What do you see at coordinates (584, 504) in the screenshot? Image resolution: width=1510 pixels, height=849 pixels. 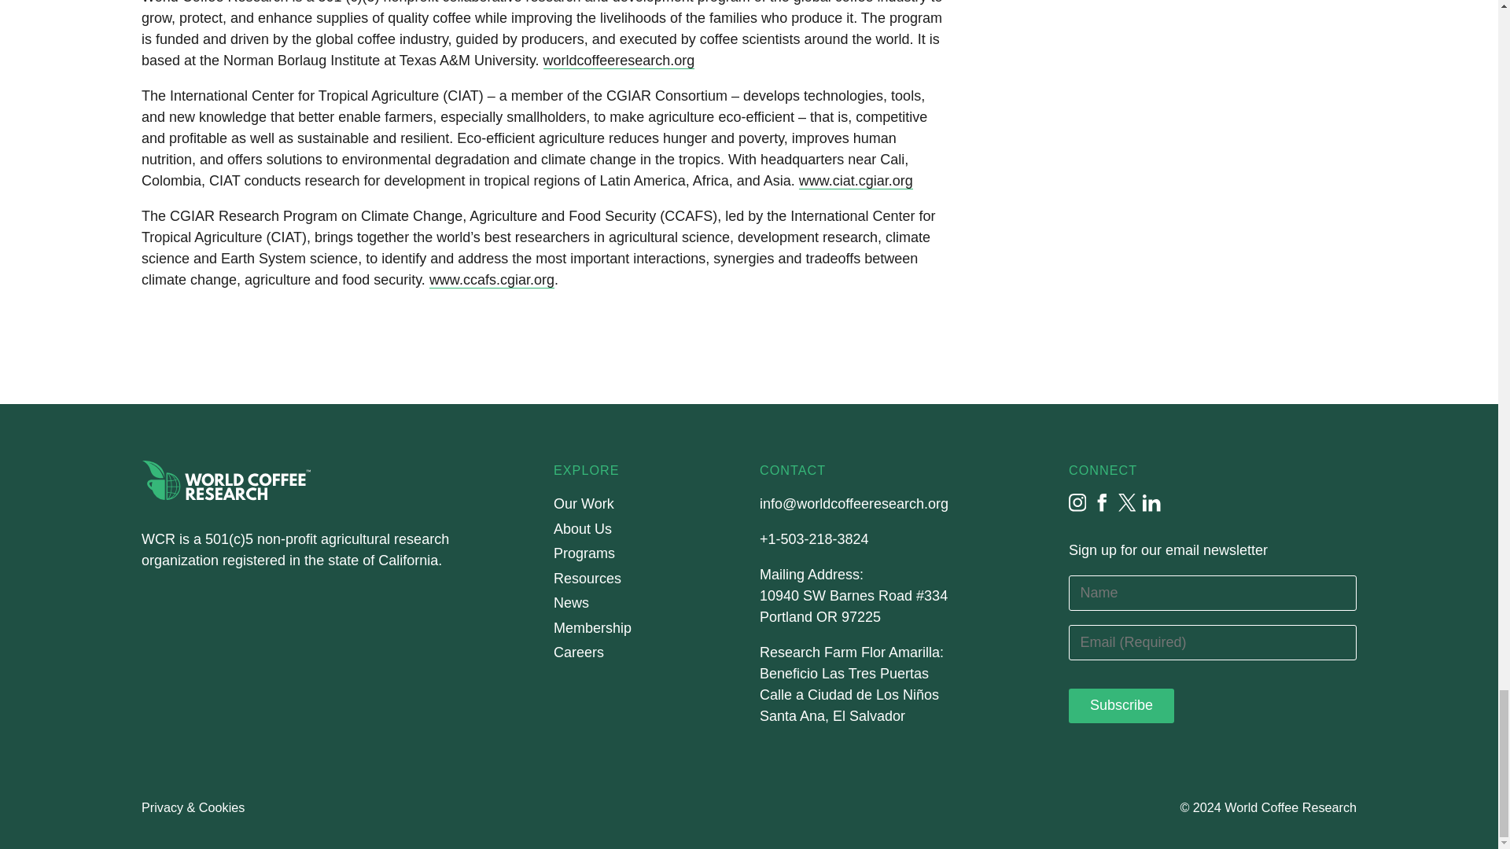 I see `Our Work` at bounding box center [584, 504].